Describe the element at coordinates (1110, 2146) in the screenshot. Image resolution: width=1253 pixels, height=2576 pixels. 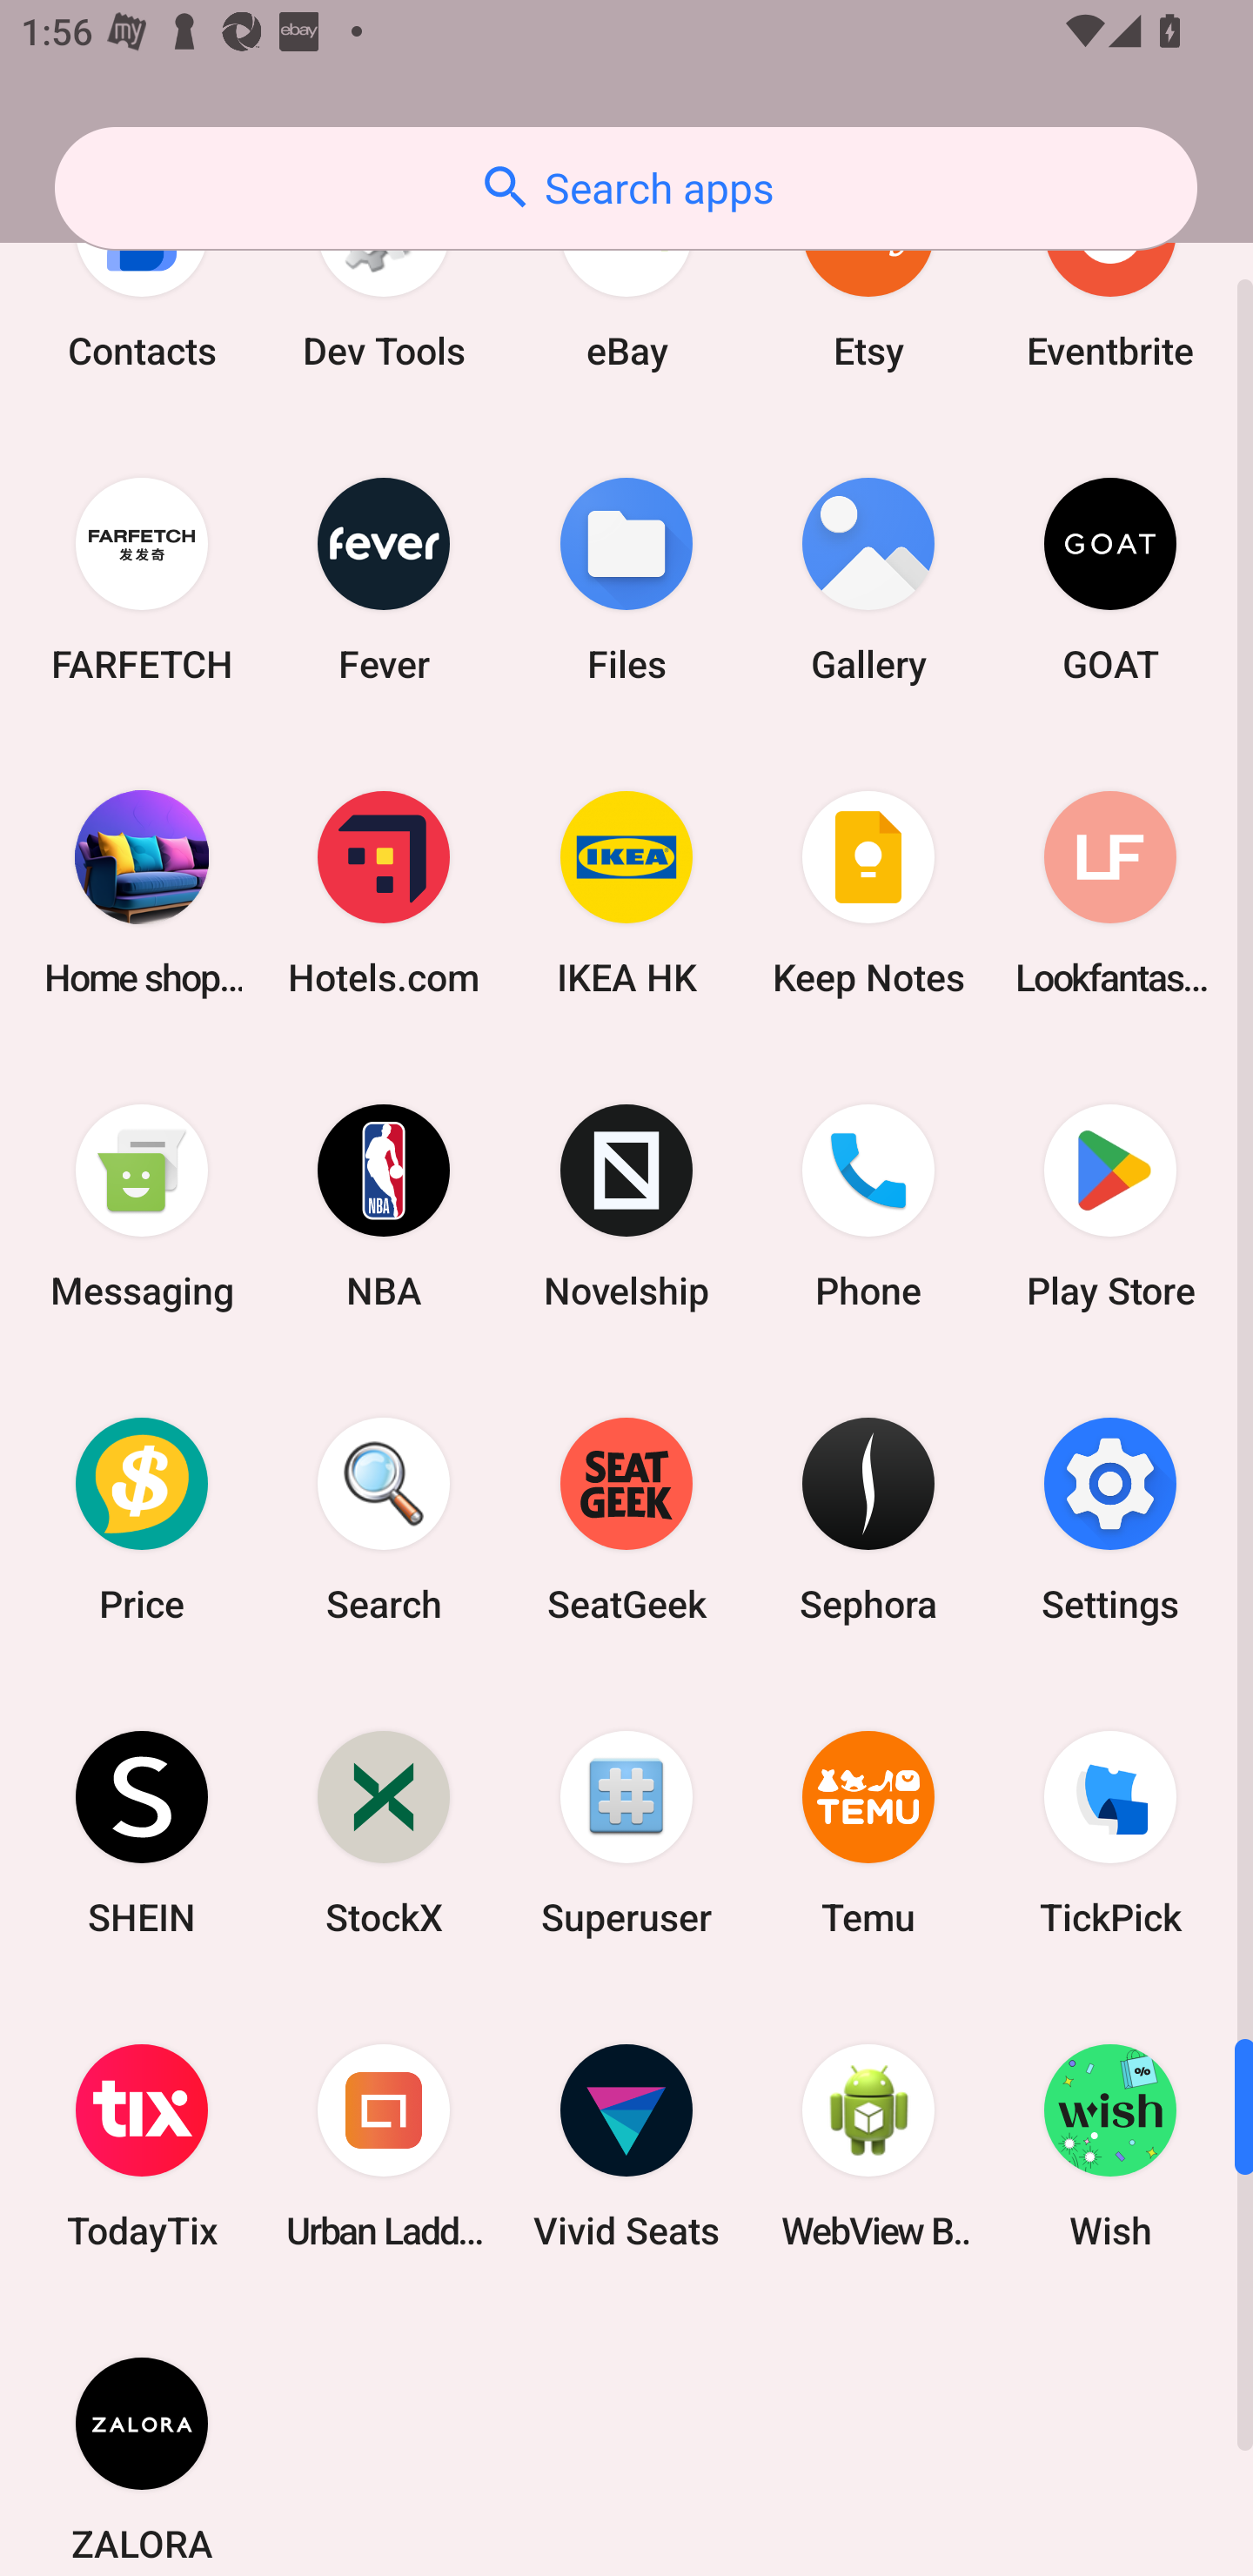
I see `Wish` at that location.